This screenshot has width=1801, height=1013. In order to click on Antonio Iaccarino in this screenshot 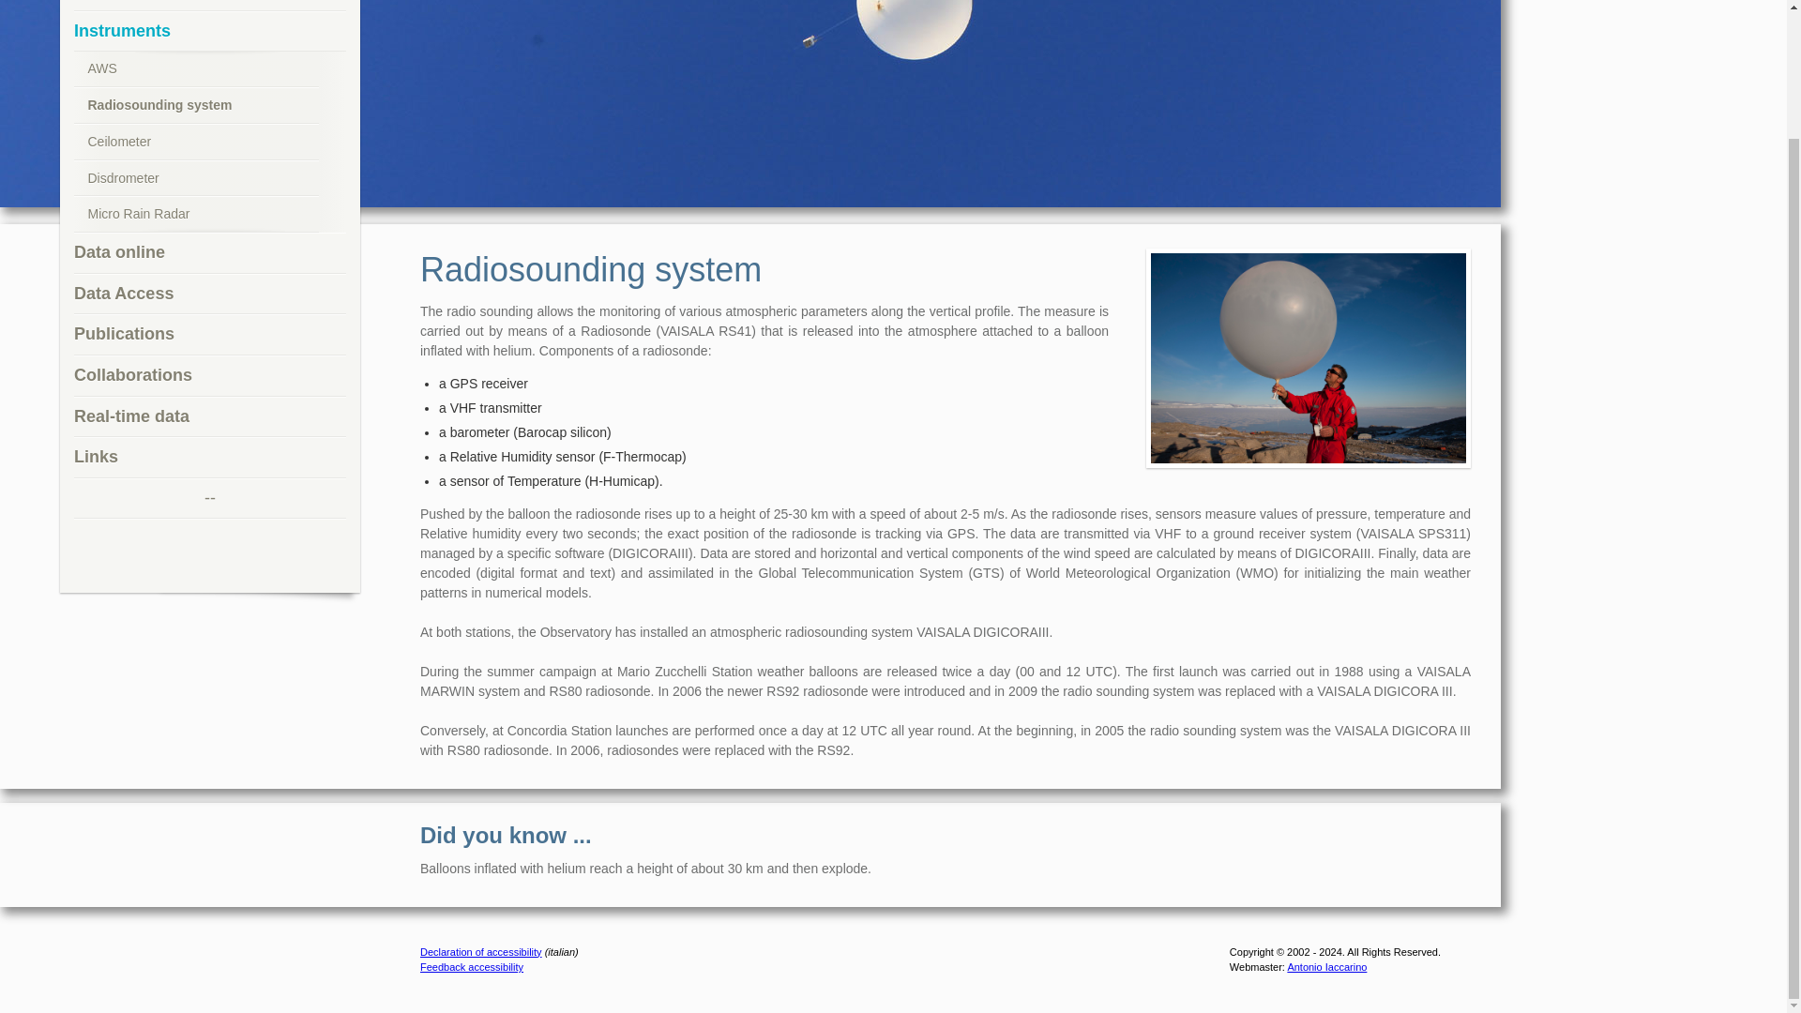, I will do `click(1326, 966)`.